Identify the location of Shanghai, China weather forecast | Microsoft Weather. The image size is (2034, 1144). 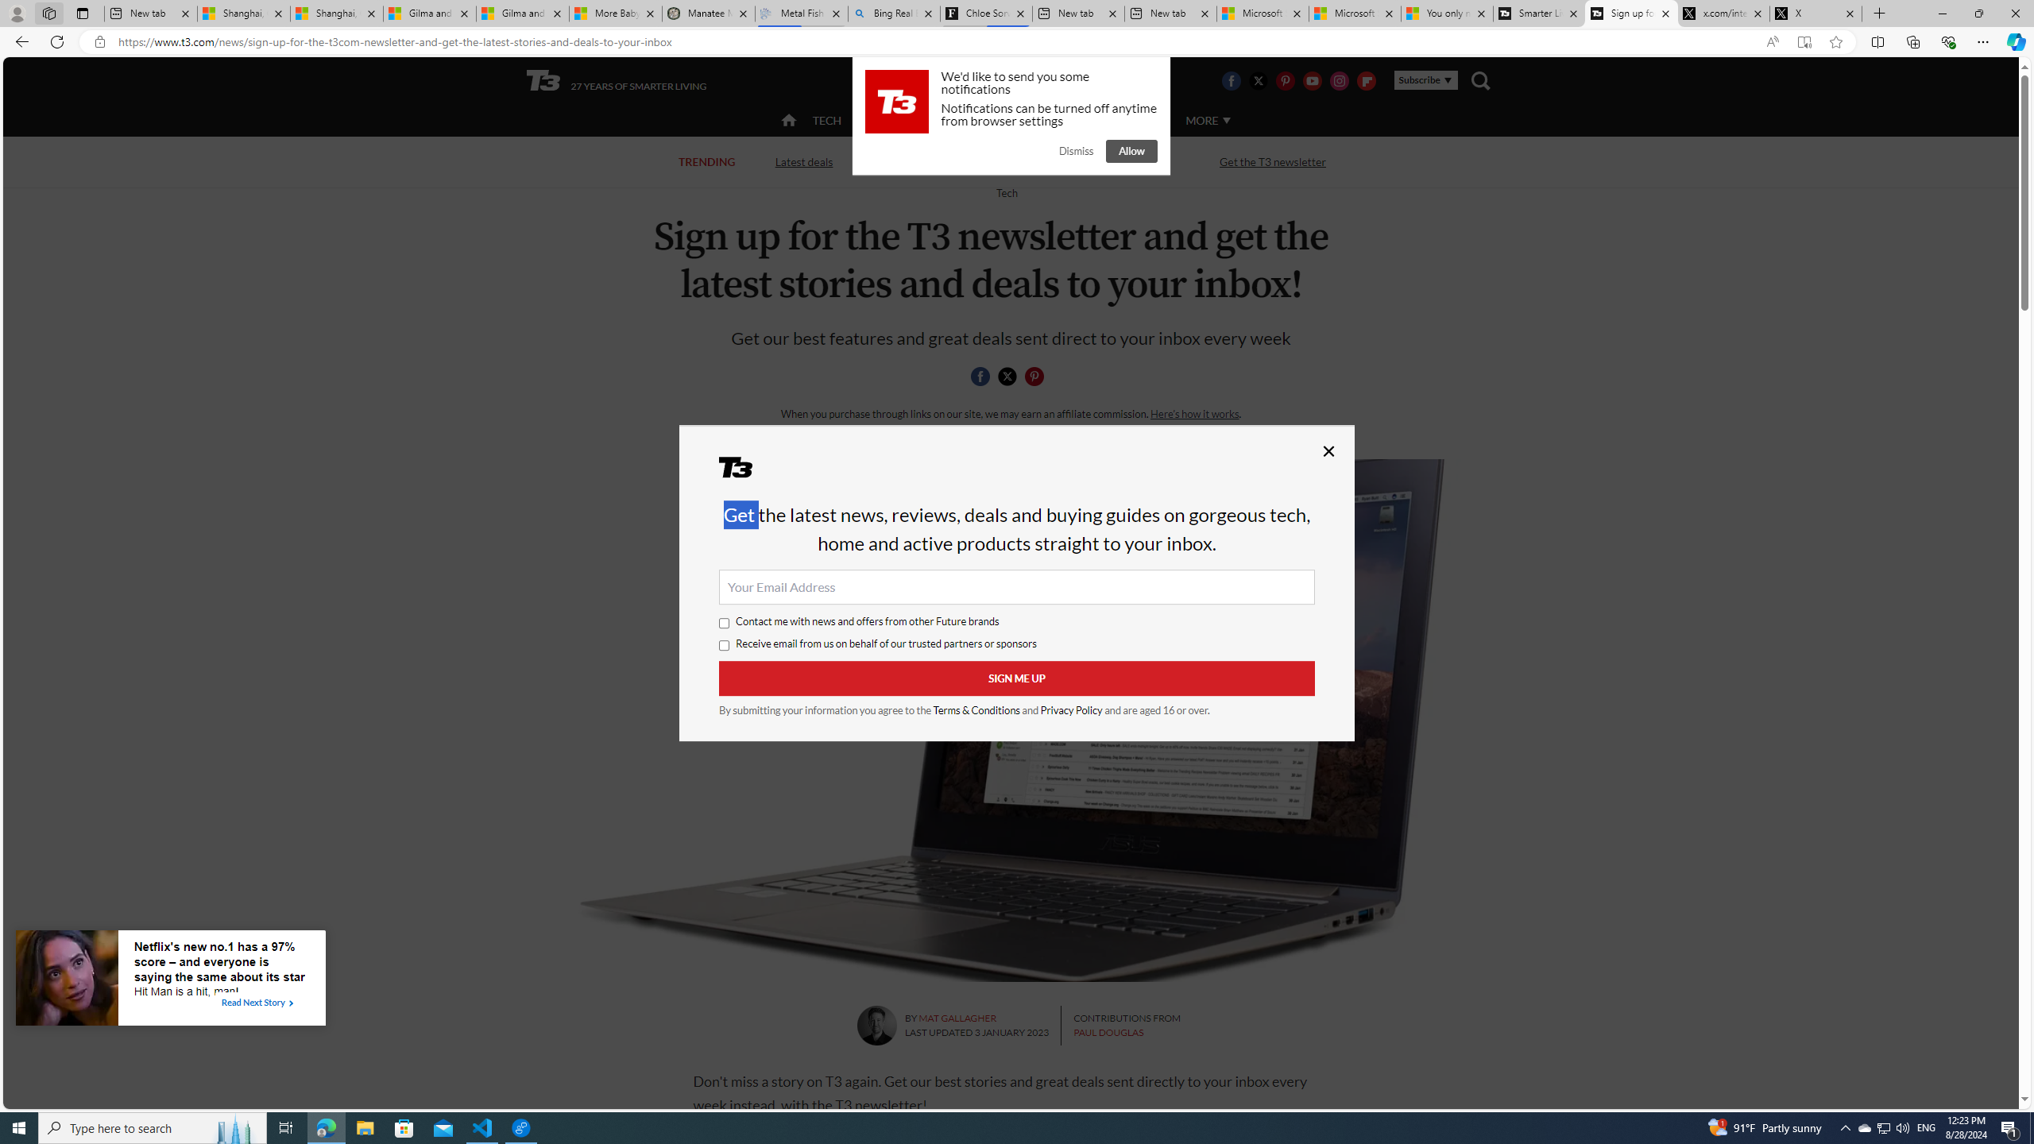
(336, 14).